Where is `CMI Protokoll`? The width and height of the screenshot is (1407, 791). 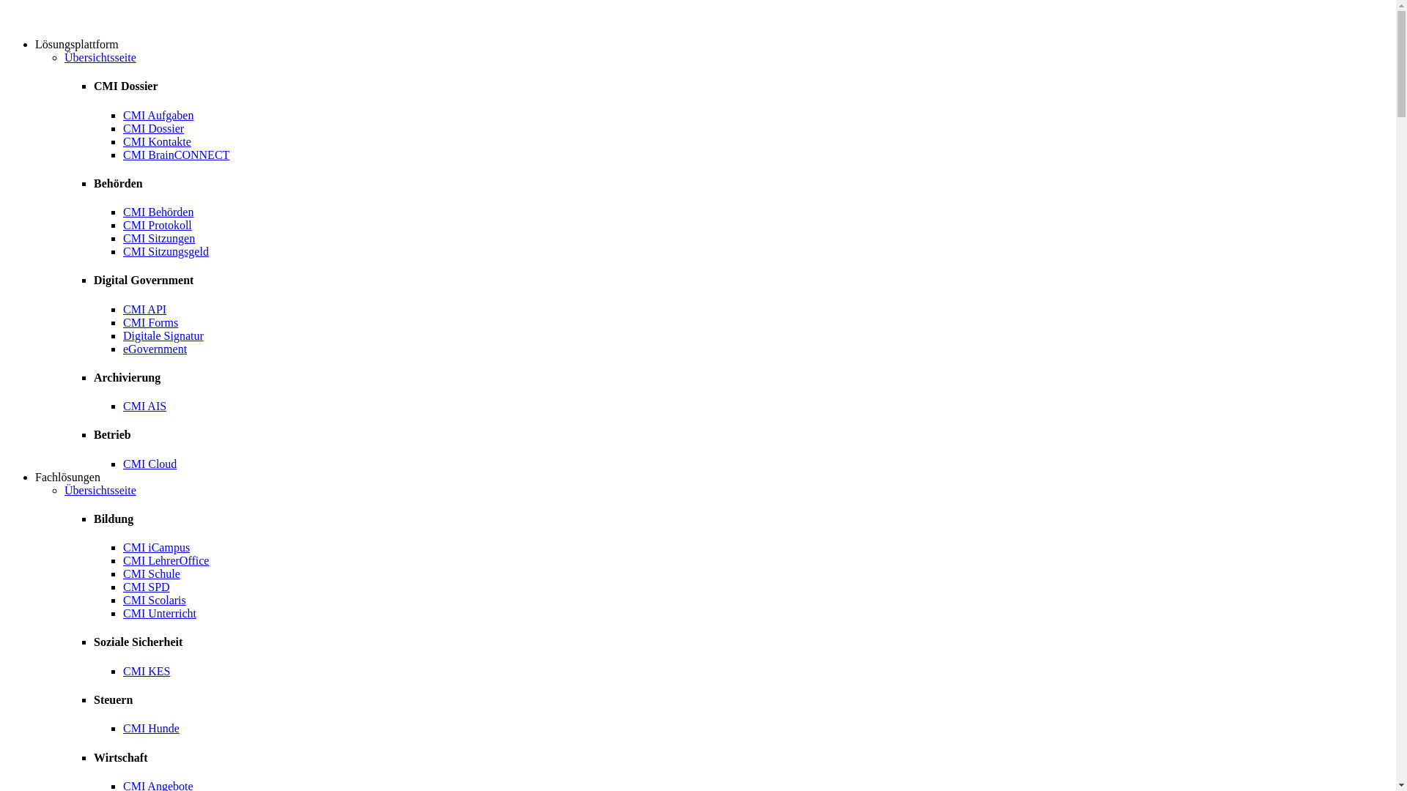
CMI Protokoll is located at coordinates (158, 226).